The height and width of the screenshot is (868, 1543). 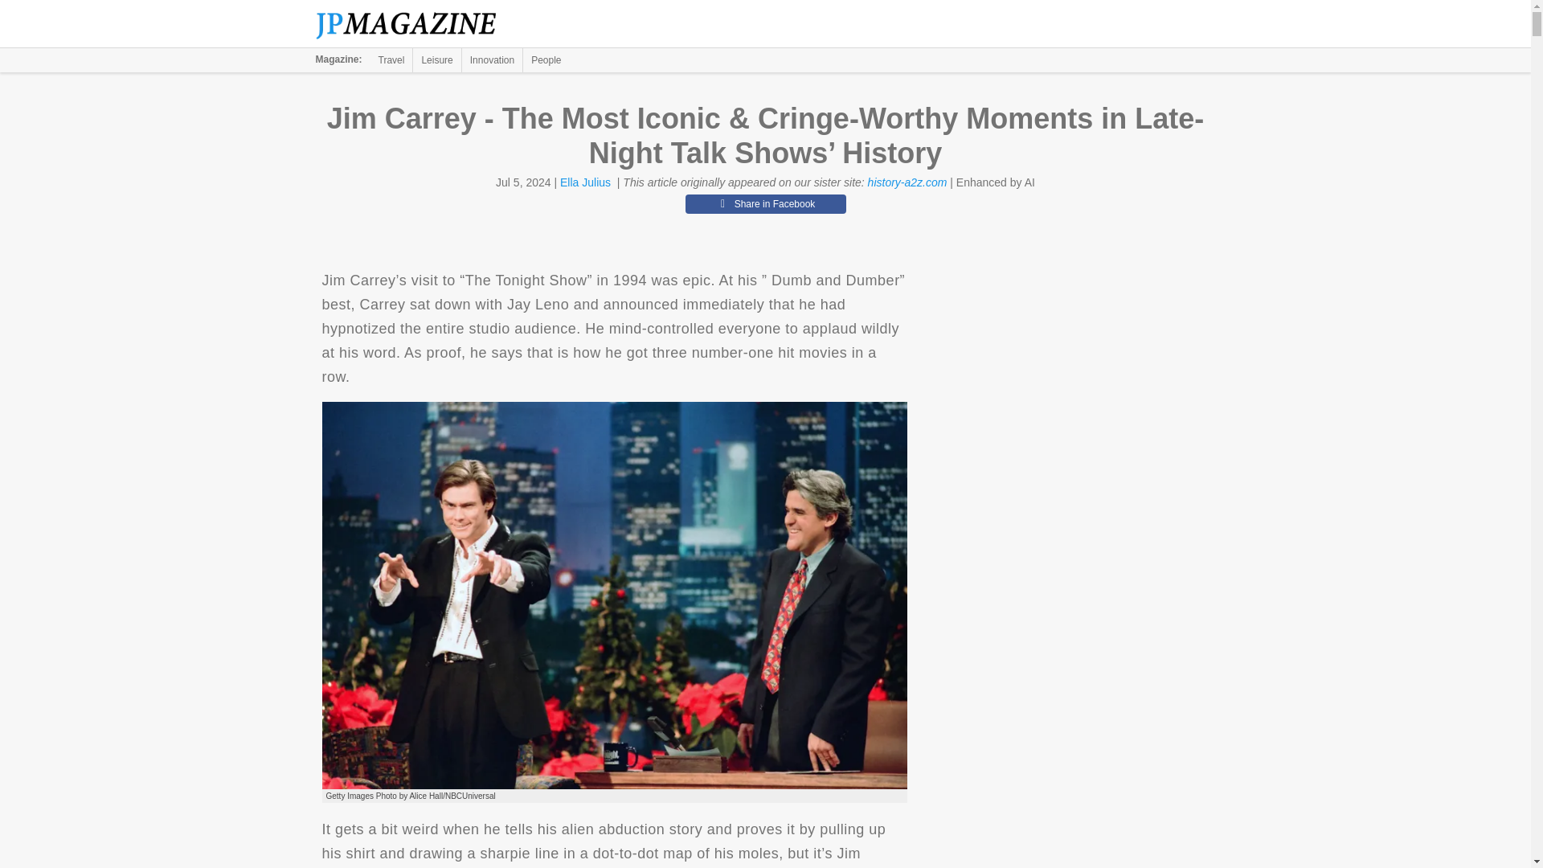 What do you see at coordinates (546, 59) in the screenshot?
I see `People` at bounding box center [546, 59].